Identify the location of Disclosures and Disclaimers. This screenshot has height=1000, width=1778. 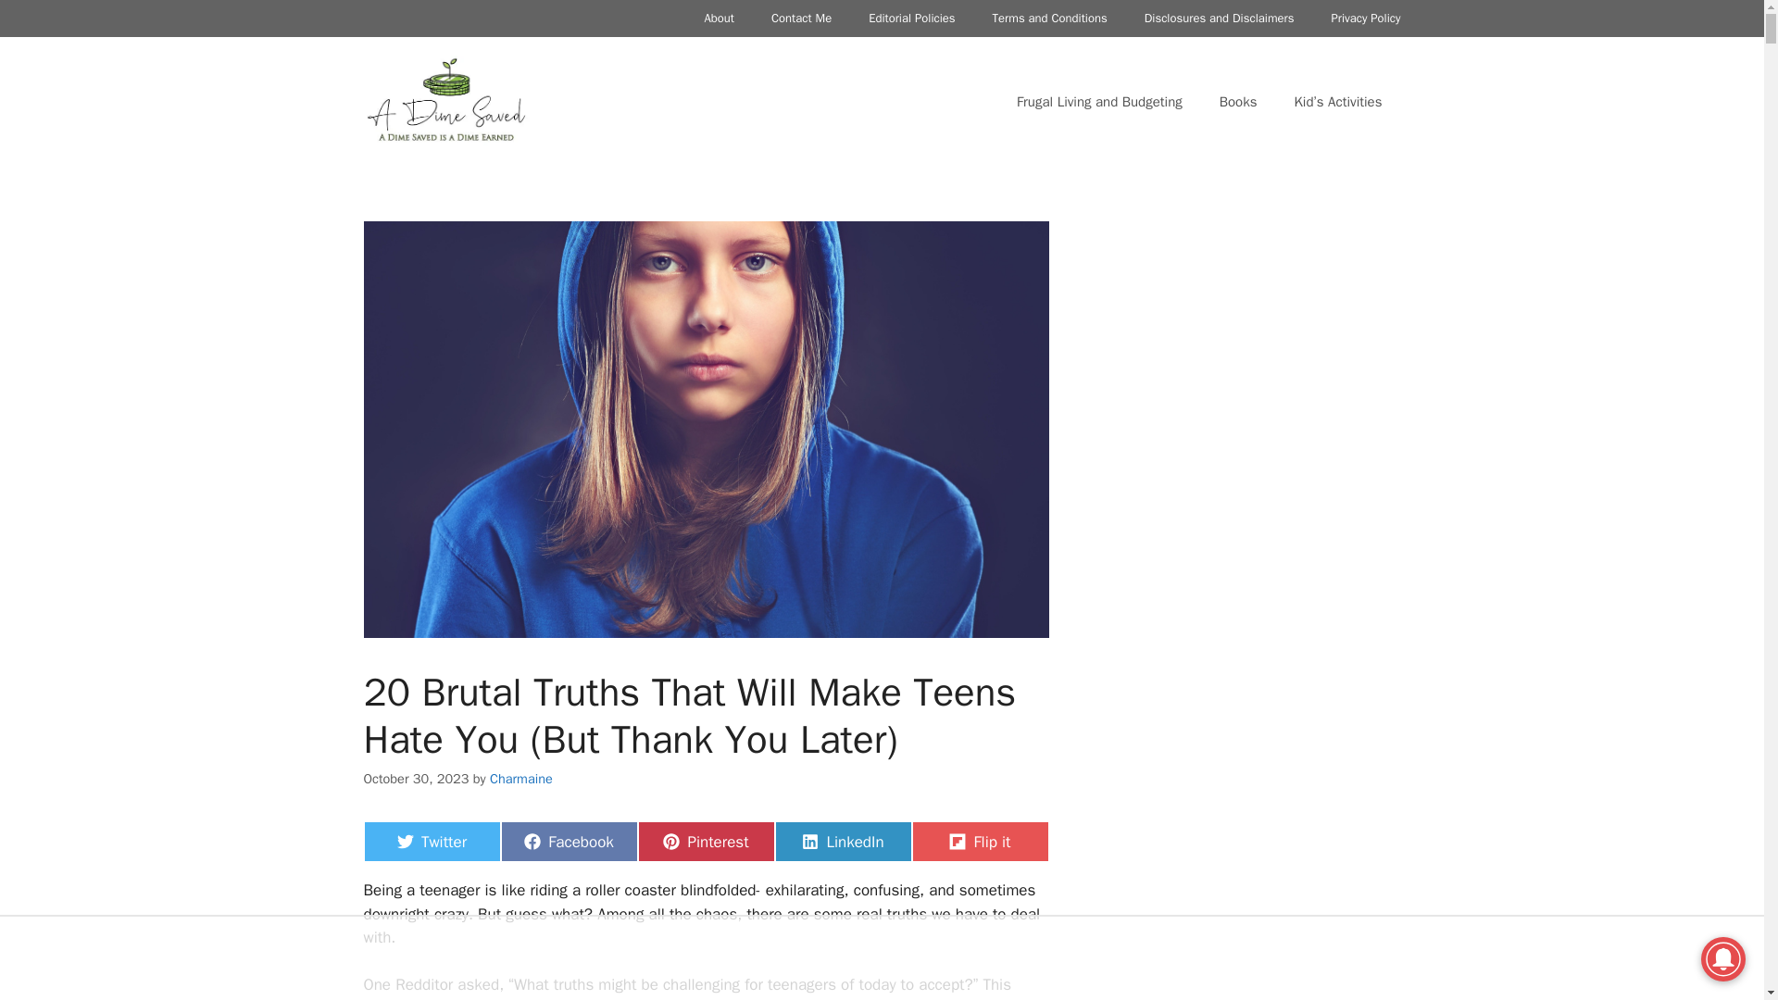
(911, 19).